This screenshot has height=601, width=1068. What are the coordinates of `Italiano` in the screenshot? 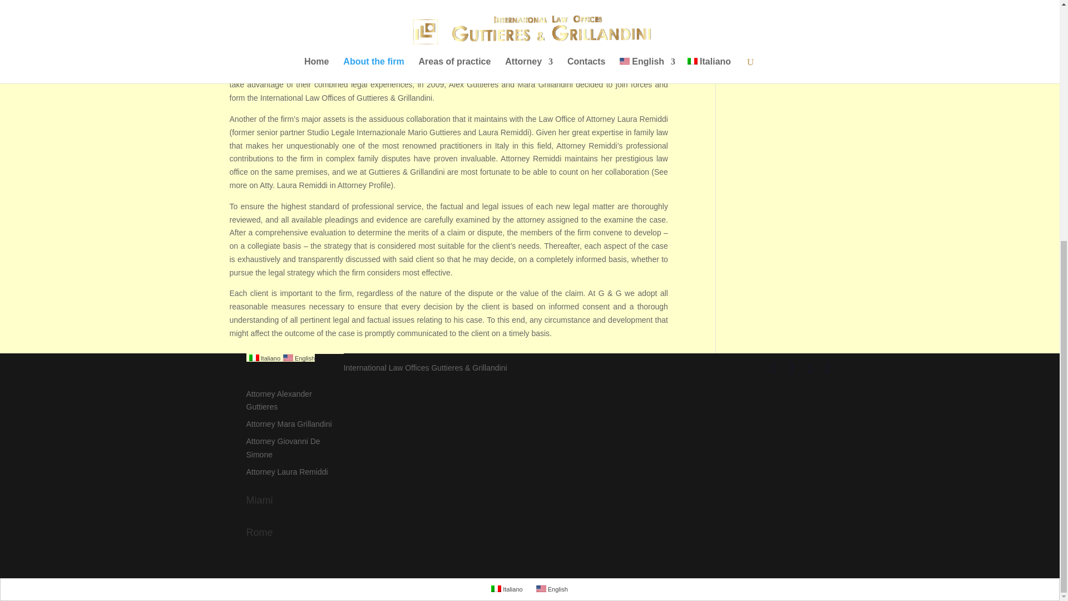 It's located at (254, 358).